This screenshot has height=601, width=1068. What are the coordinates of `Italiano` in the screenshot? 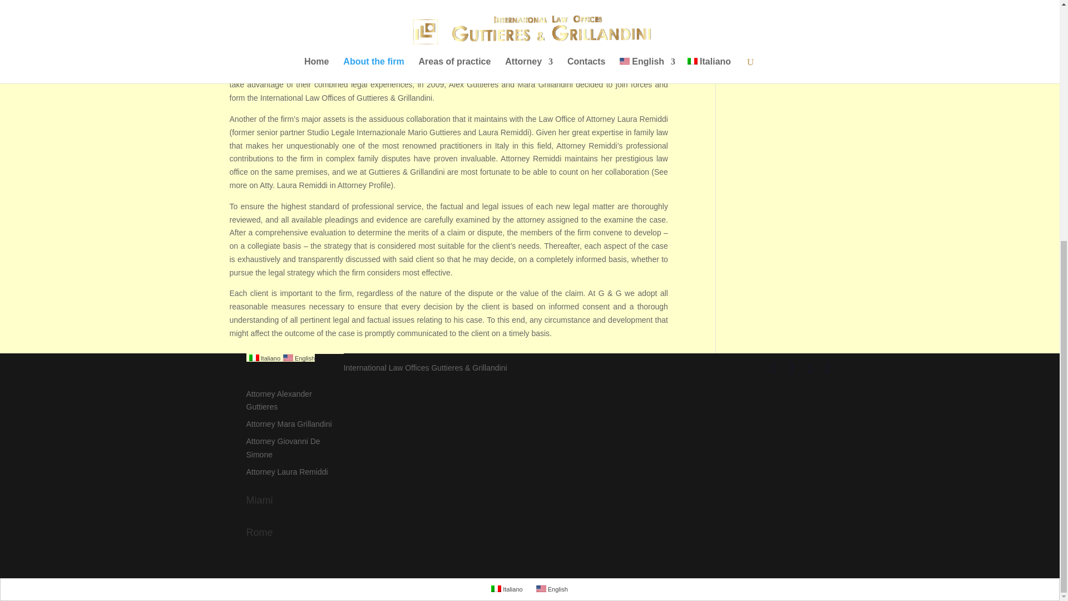 It's located at (254, 358).